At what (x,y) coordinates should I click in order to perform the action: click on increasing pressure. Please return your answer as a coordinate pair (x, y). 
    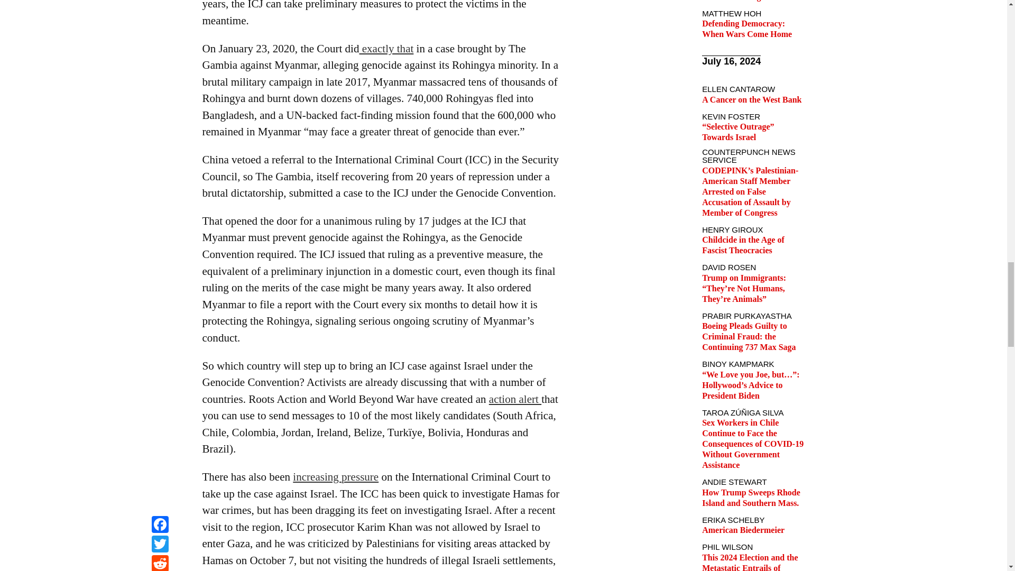
    Looking at the image, I should click on (336, 476).